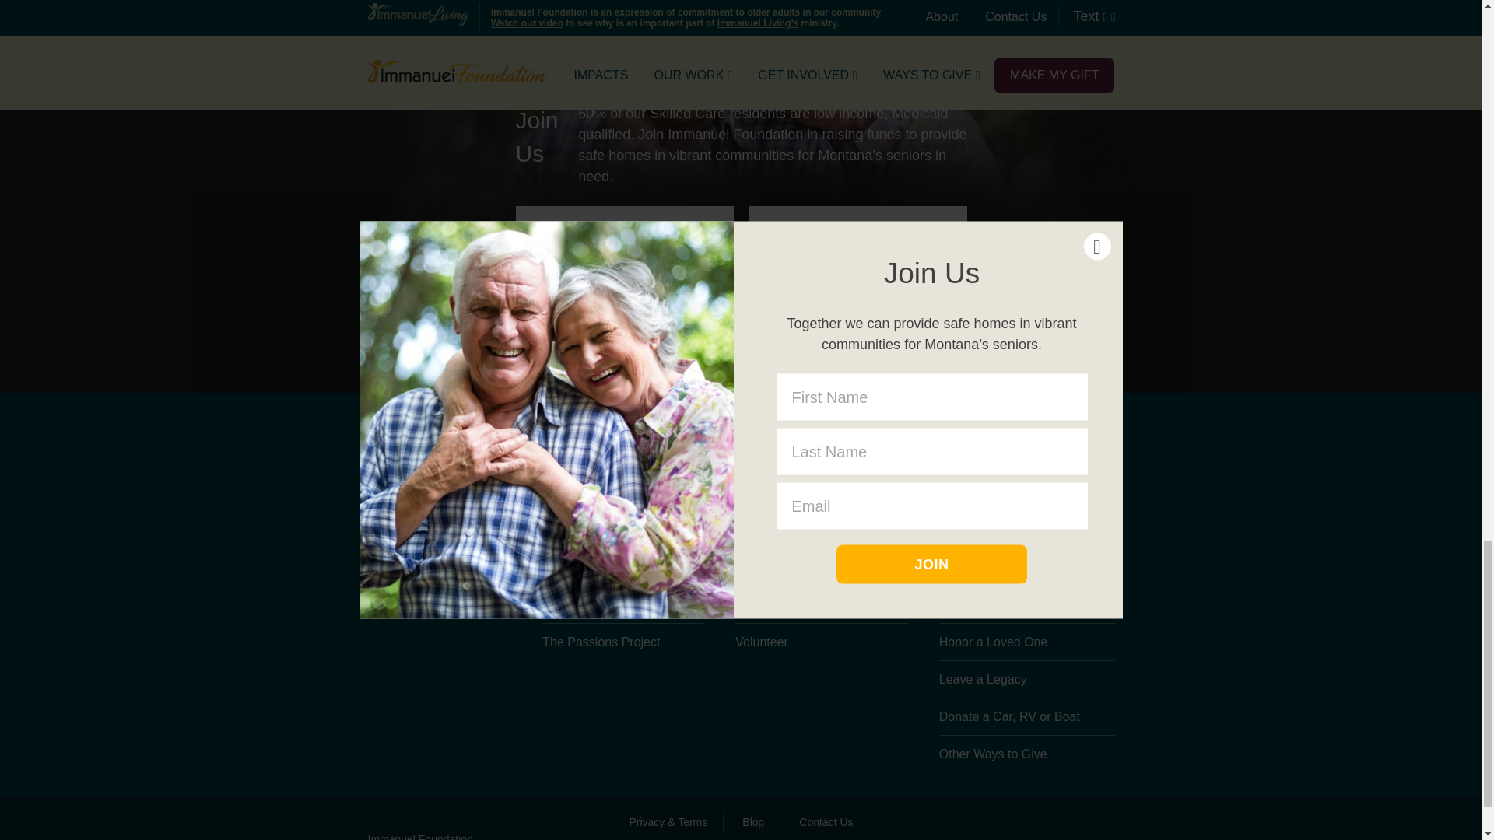 This screenshot has height=840, width=1494. What do you see at coordinates (820, 642) in the screenshot?
I see `Volunteer` at bounding box center [820, 642].